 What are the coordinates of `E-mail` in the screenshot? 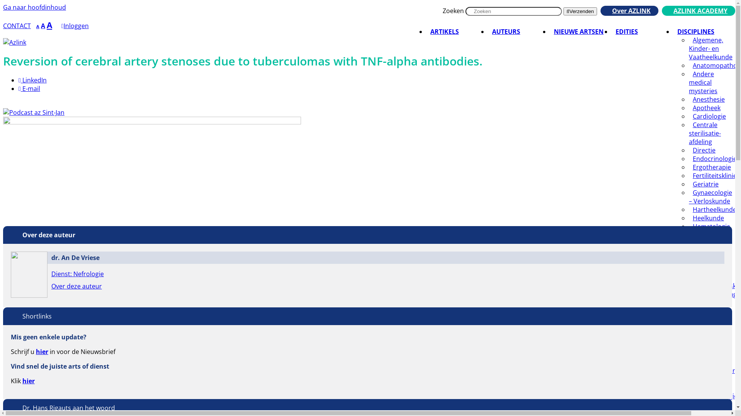 It's located at (29, 89).